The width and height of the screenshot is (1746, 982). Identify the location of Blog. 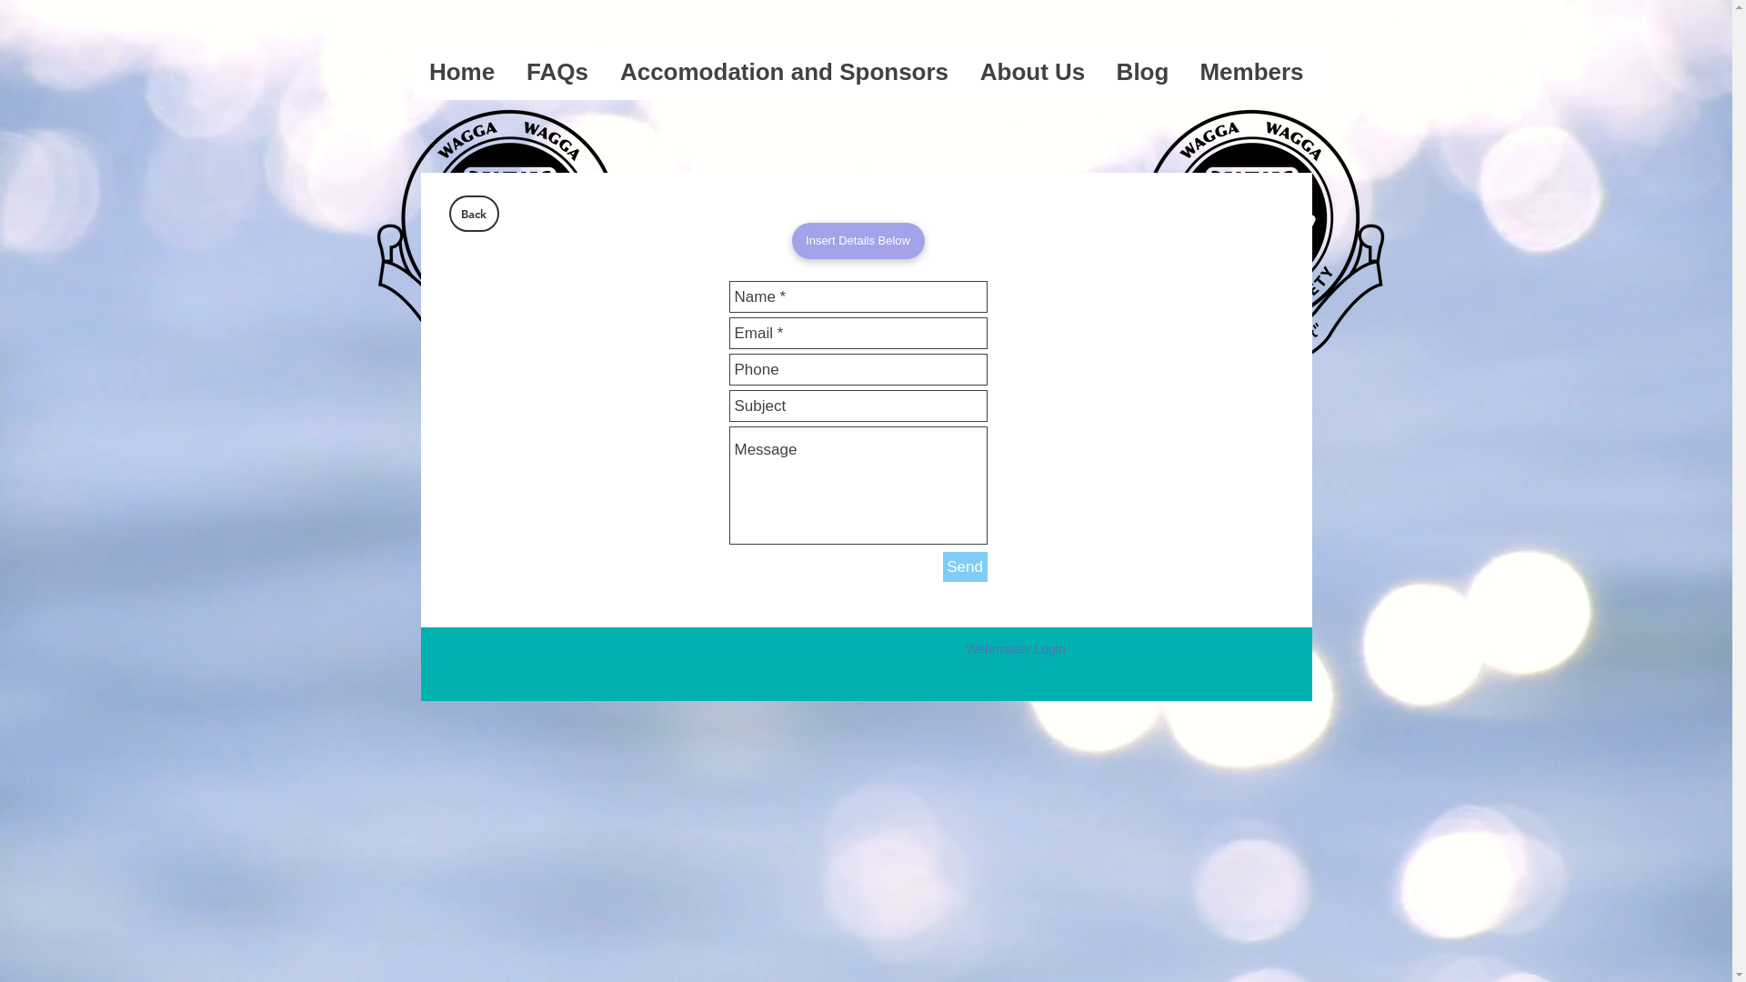
(1142, 78).